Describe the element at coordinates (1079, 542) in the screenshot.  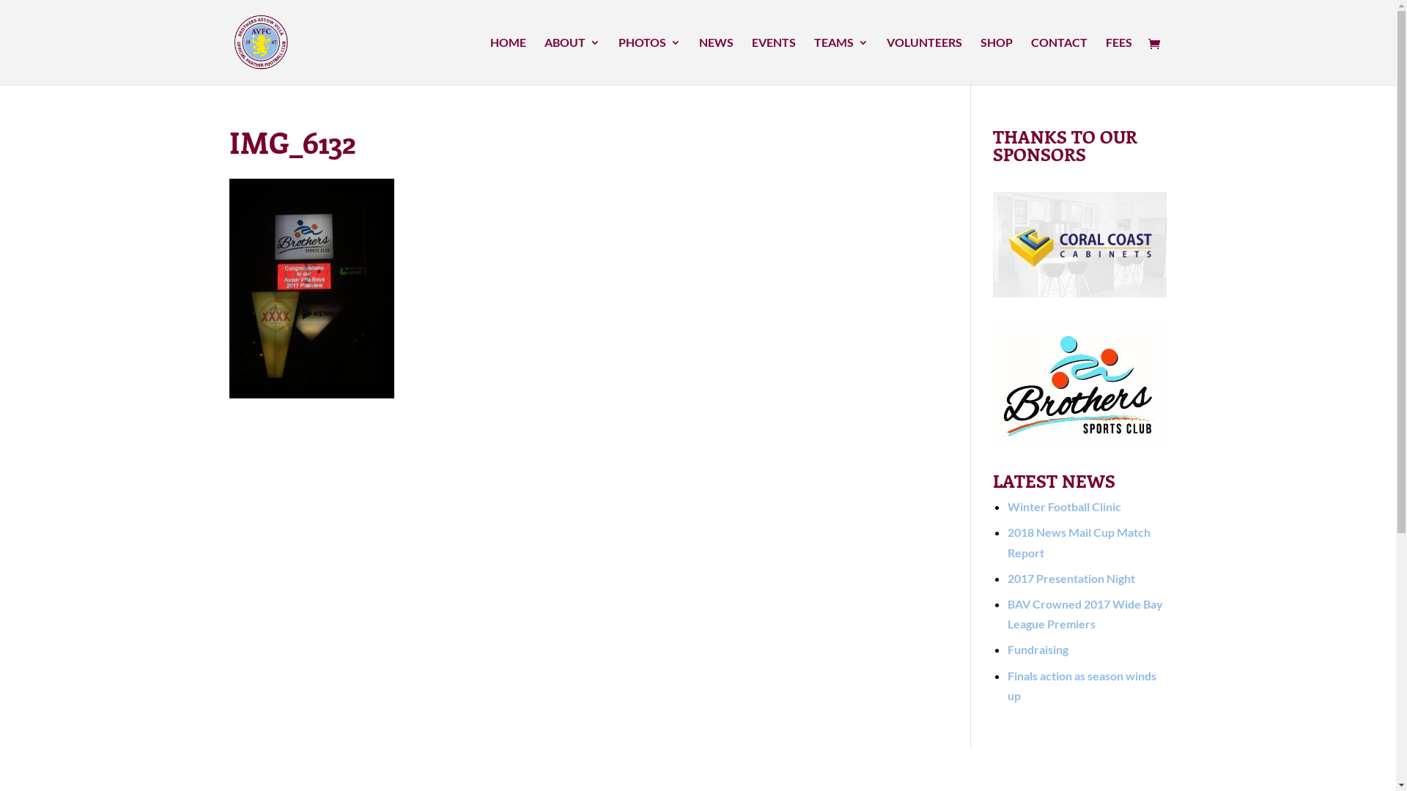
I see `2018 News Mail Cup Match Report` at that location.